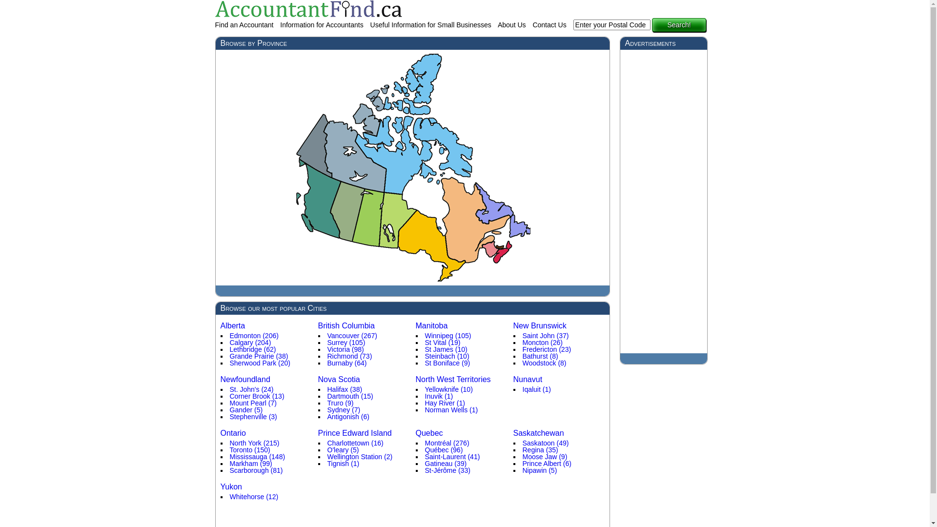 The width and height of the screenshot is (937, 527). What do you see at coordinates (245, 26) in the screenshot?
I see `Find an Accountant` at bounding box center [245, 26].